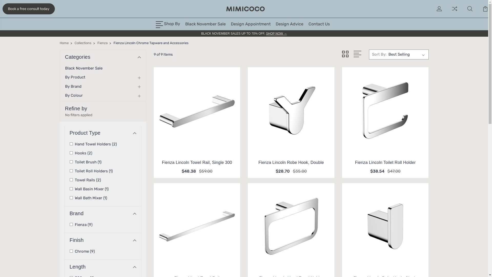 Image resolution: width=492 pixels, height=277 pixels. What do you see at coordinates (290, 24) in the screenshot?
I see `Design Advice` at bounding box center [290, 24].